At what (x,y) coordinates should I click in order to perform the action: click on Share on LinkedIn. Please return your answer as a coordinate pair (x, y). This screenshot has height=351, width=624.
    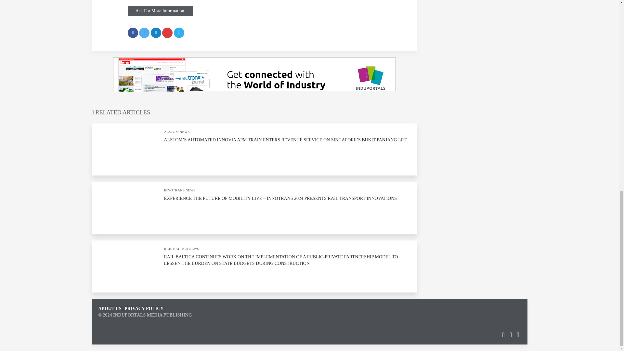
    Looking at the image, I should click on (156, 32).